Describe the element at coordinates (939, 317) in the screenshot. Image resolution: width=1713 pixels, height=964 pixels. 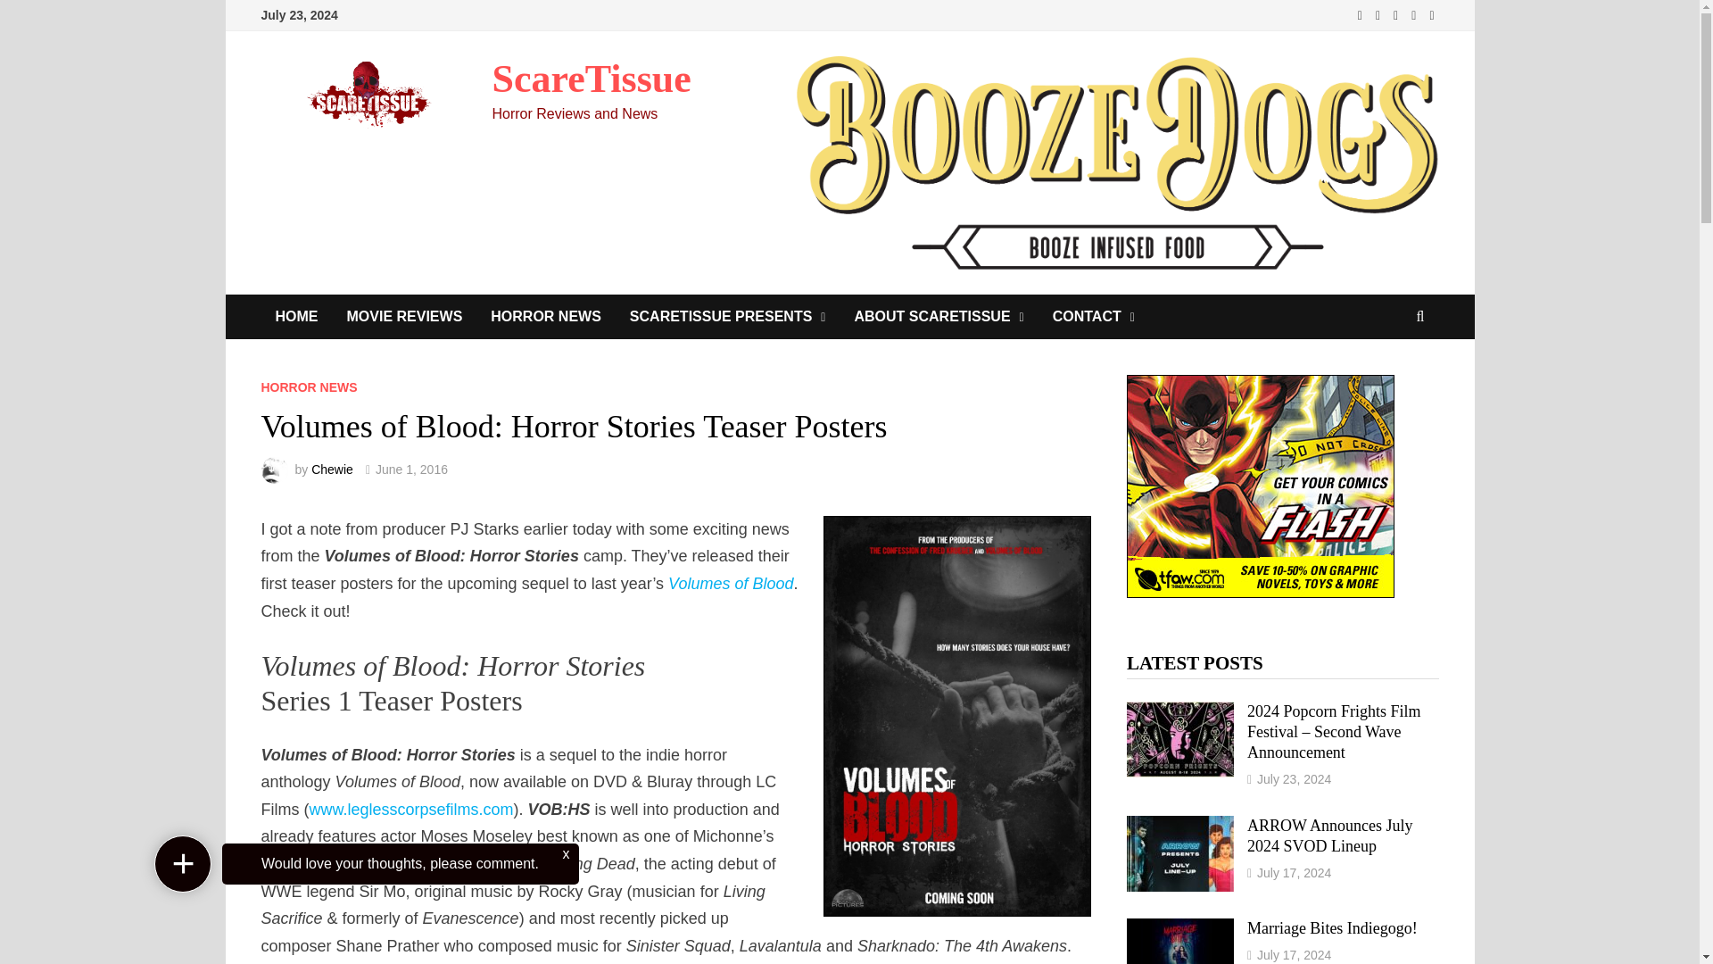
I see `ABOUT SCARETISSUE` at that location.